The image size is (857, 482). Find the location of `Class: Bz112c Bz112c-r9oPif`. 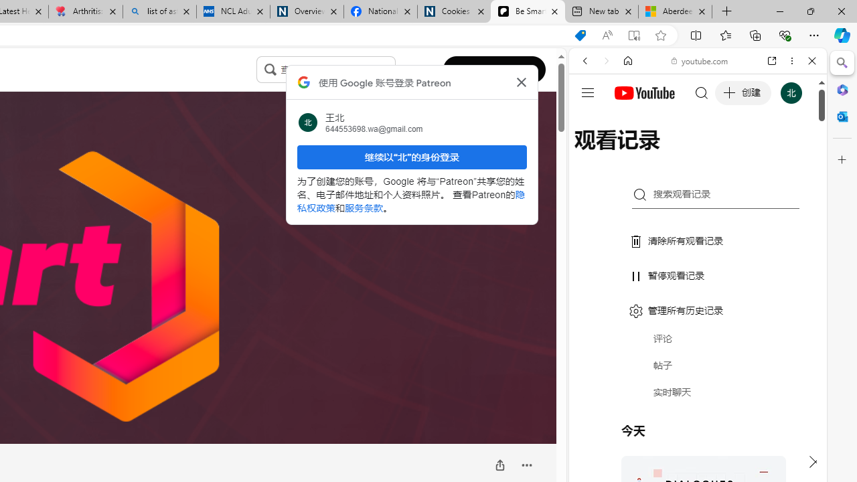

Class: Bz112c Bz112c-r9oPif is located at coordinates (521, 82).